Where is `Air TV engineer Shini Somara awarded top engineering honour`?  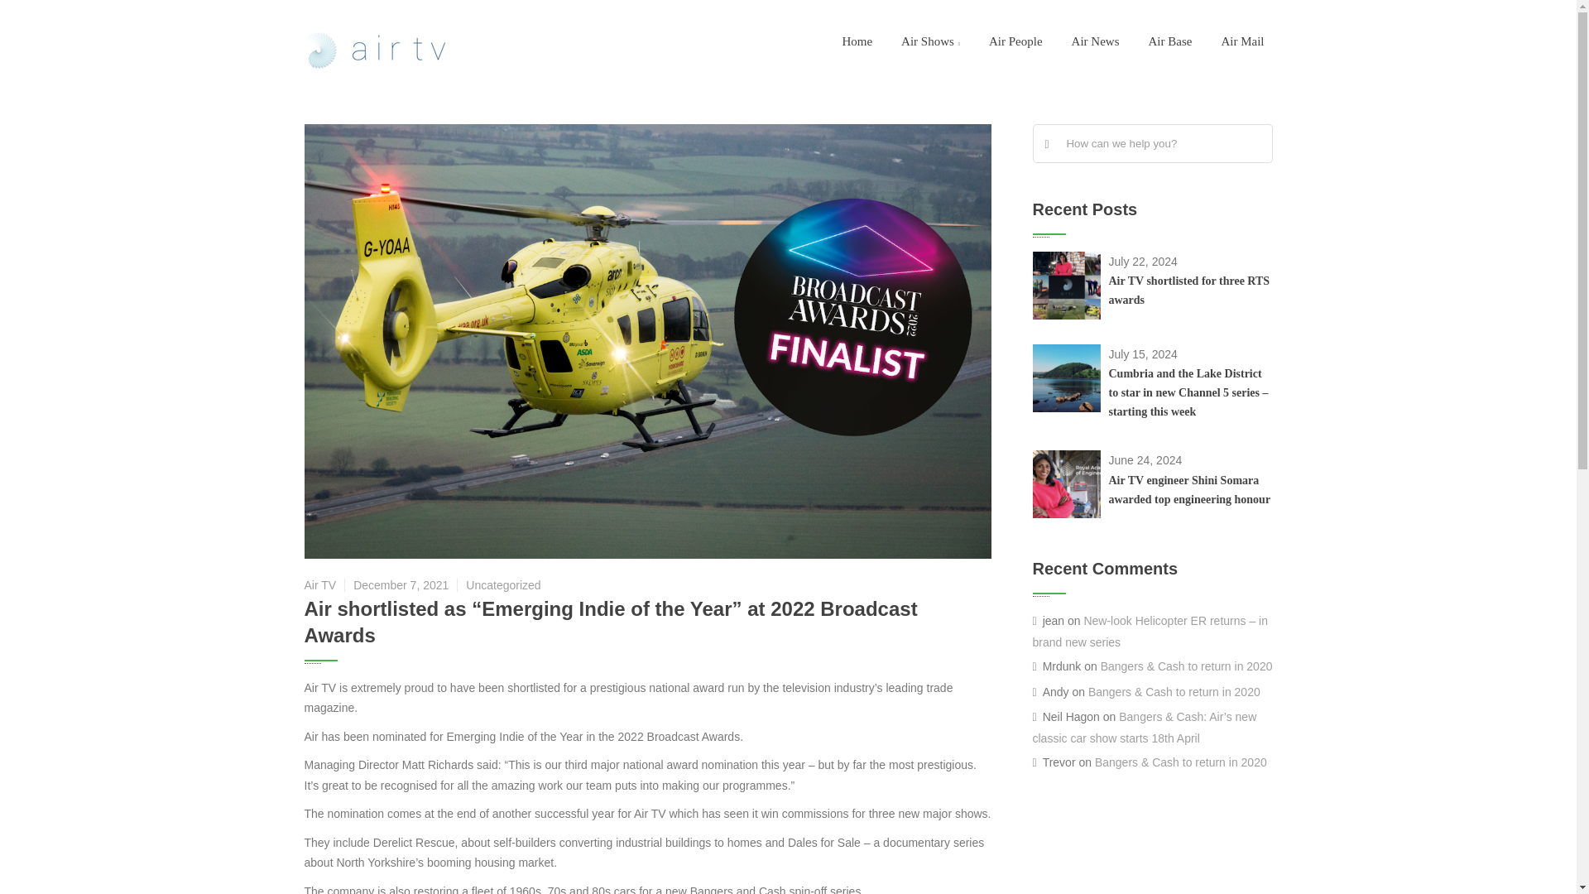 Air TV engineer Shini Somara awarded top engineering honour is located at coordinates (1190, 490).